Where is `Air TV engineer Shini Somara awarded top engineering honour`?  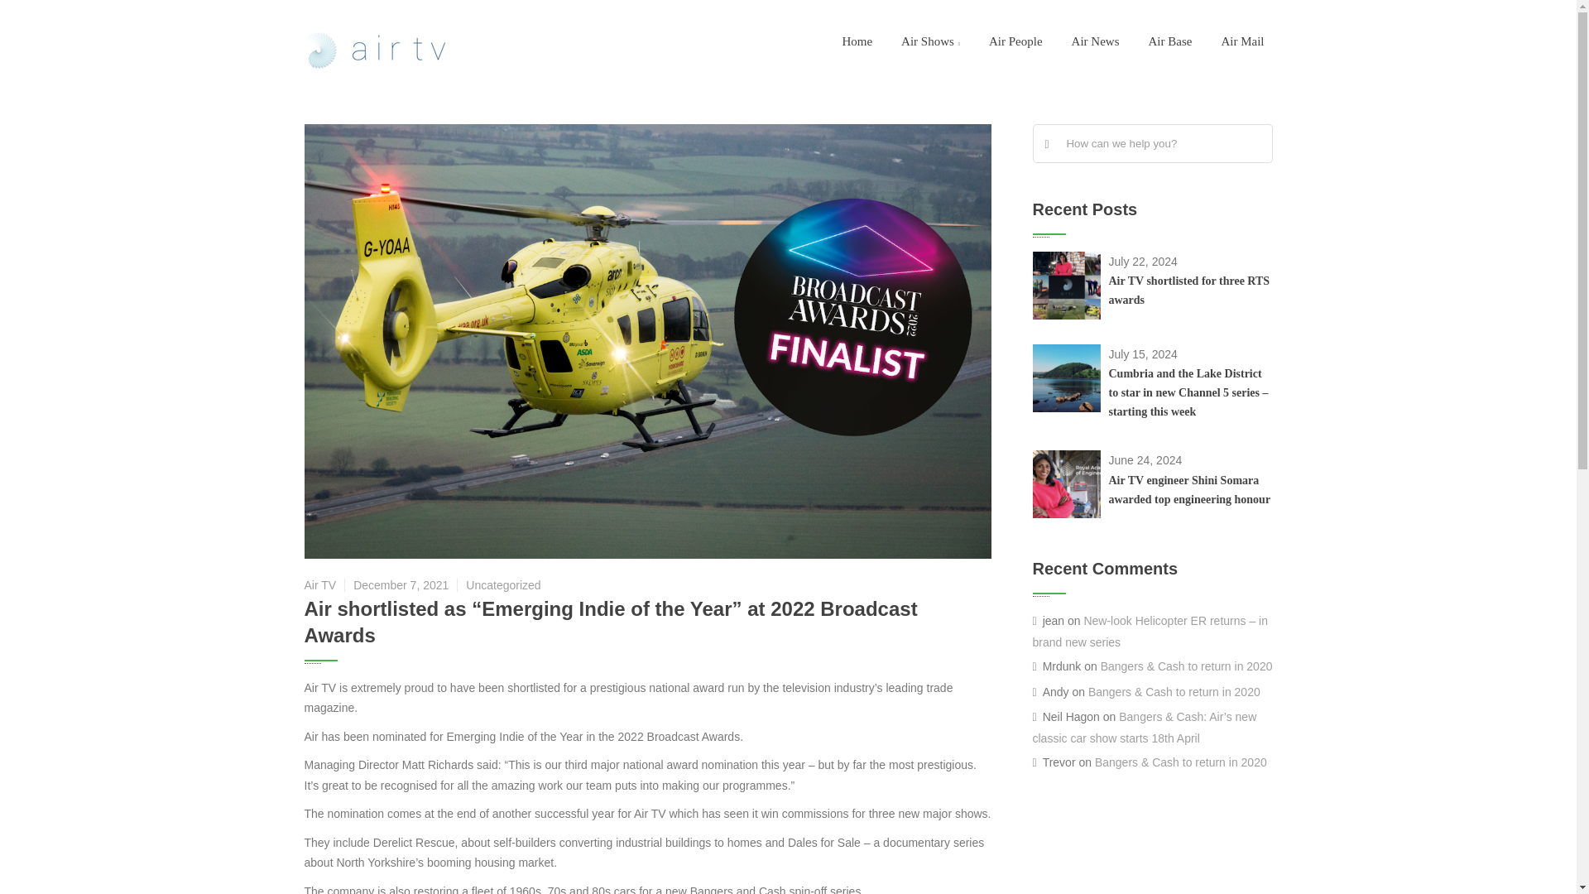 Air TV engineer Shini Somara awarded top engineering honour is located at coordinates (1190, 490).